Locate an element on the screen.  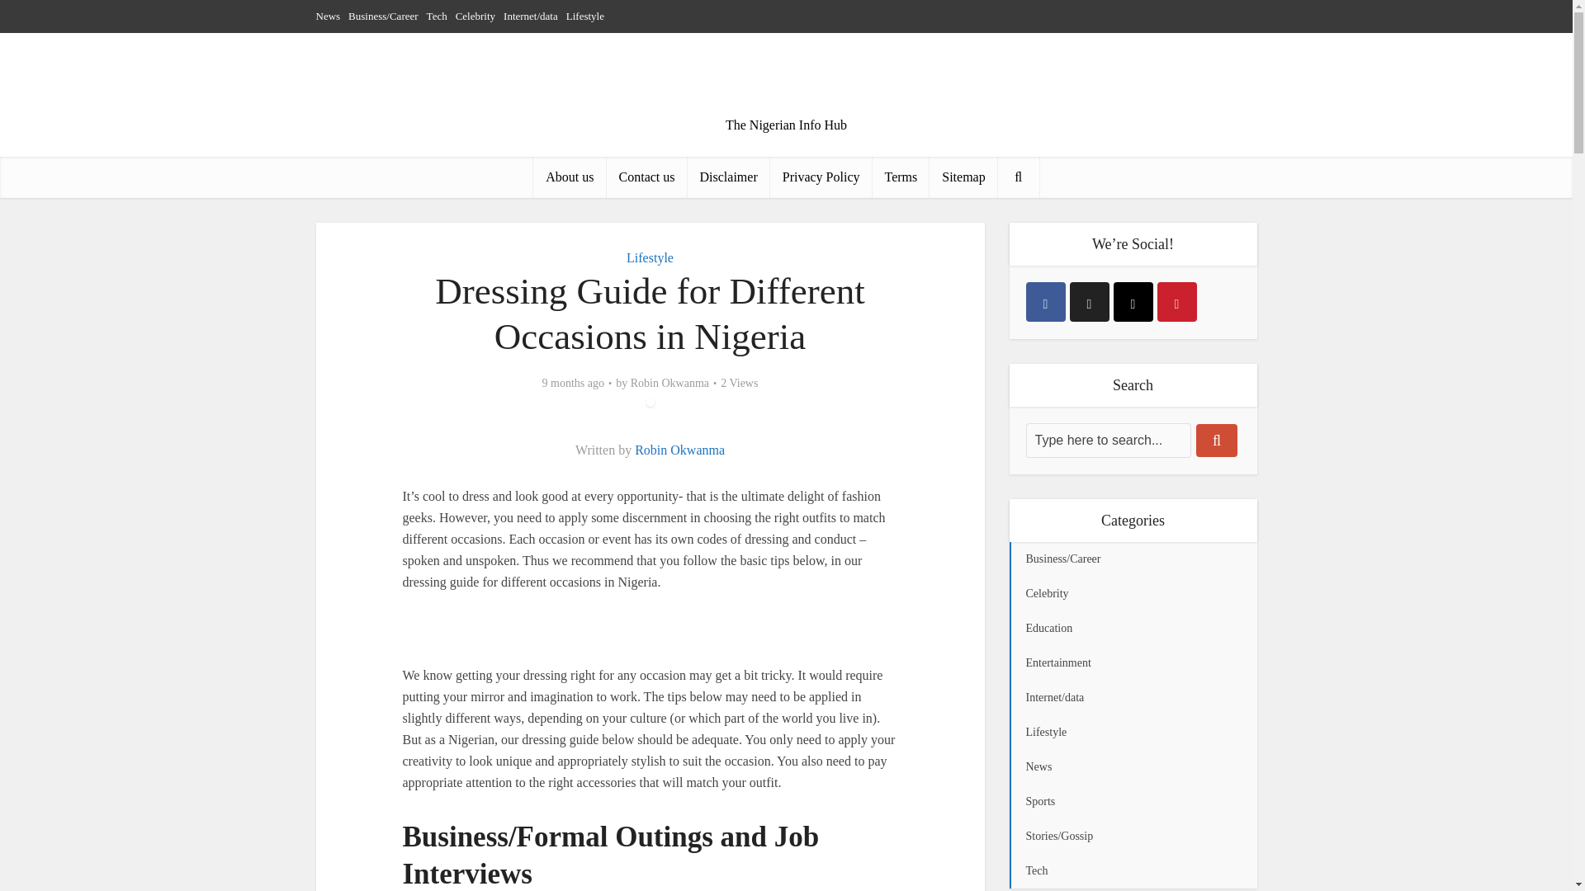
Terms is located at coordinates (900, 177).